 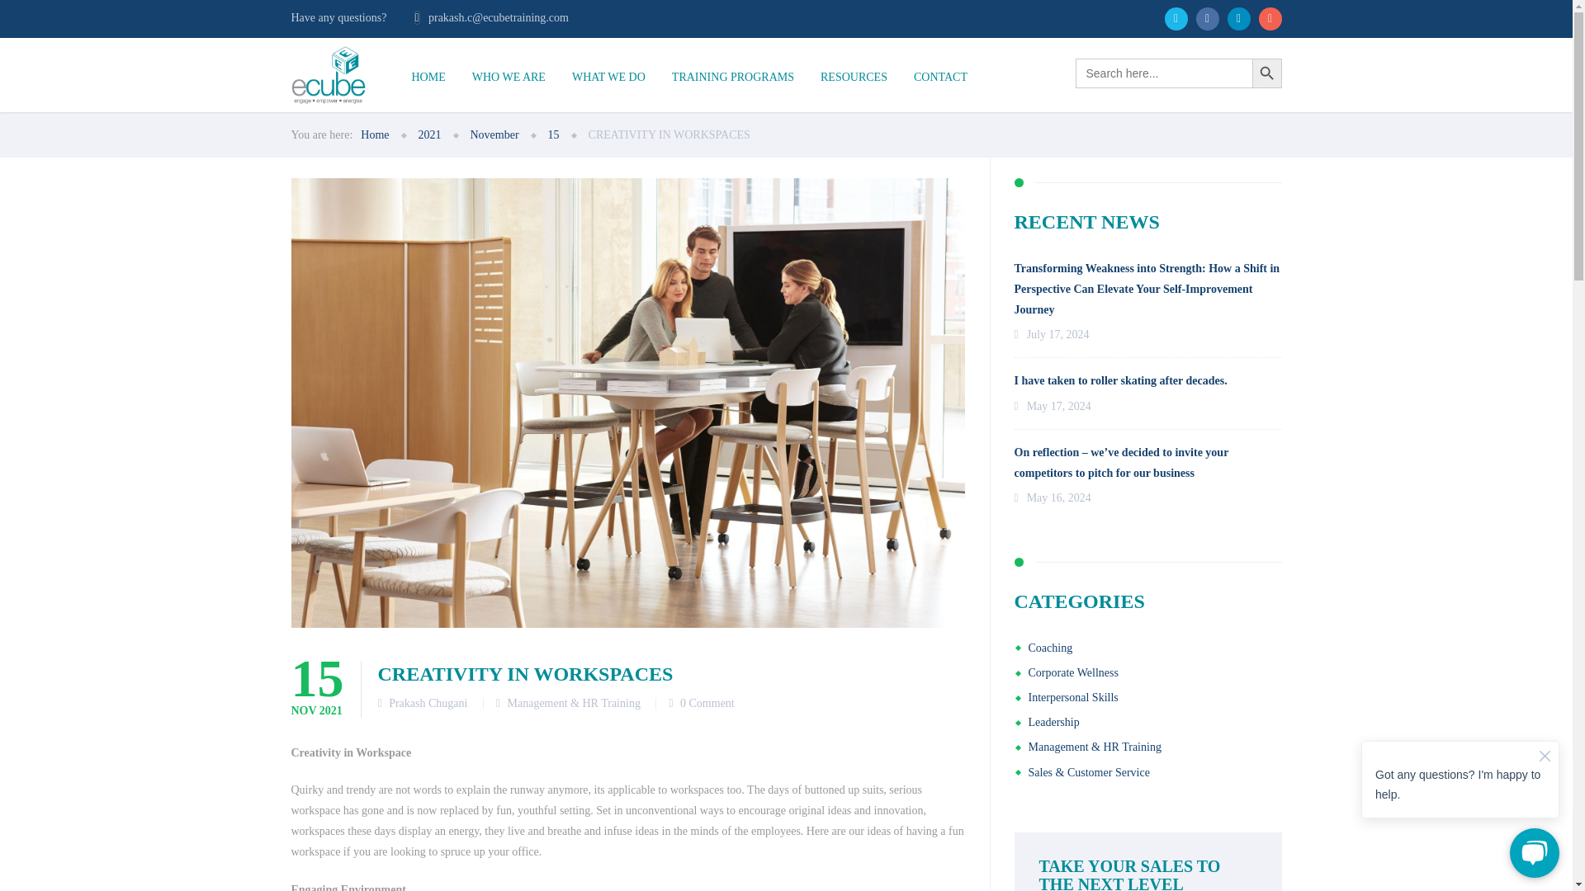 I want to click on CONTACT, so click(x=940, y=78).